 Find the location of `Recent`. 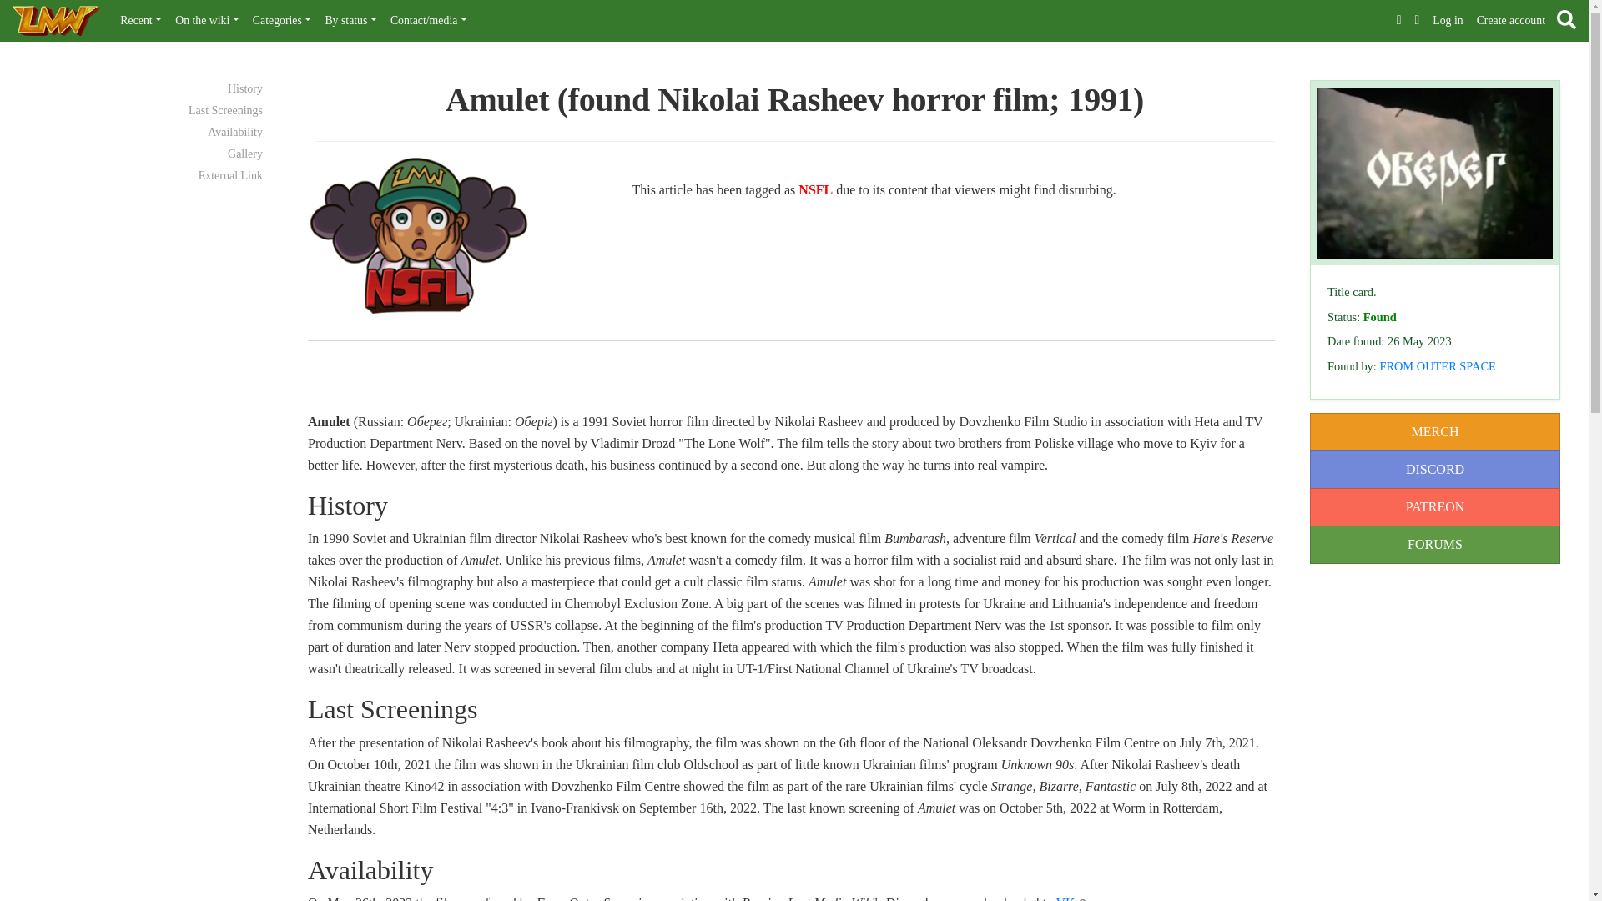

Recent is located at coordinates (140, 21).